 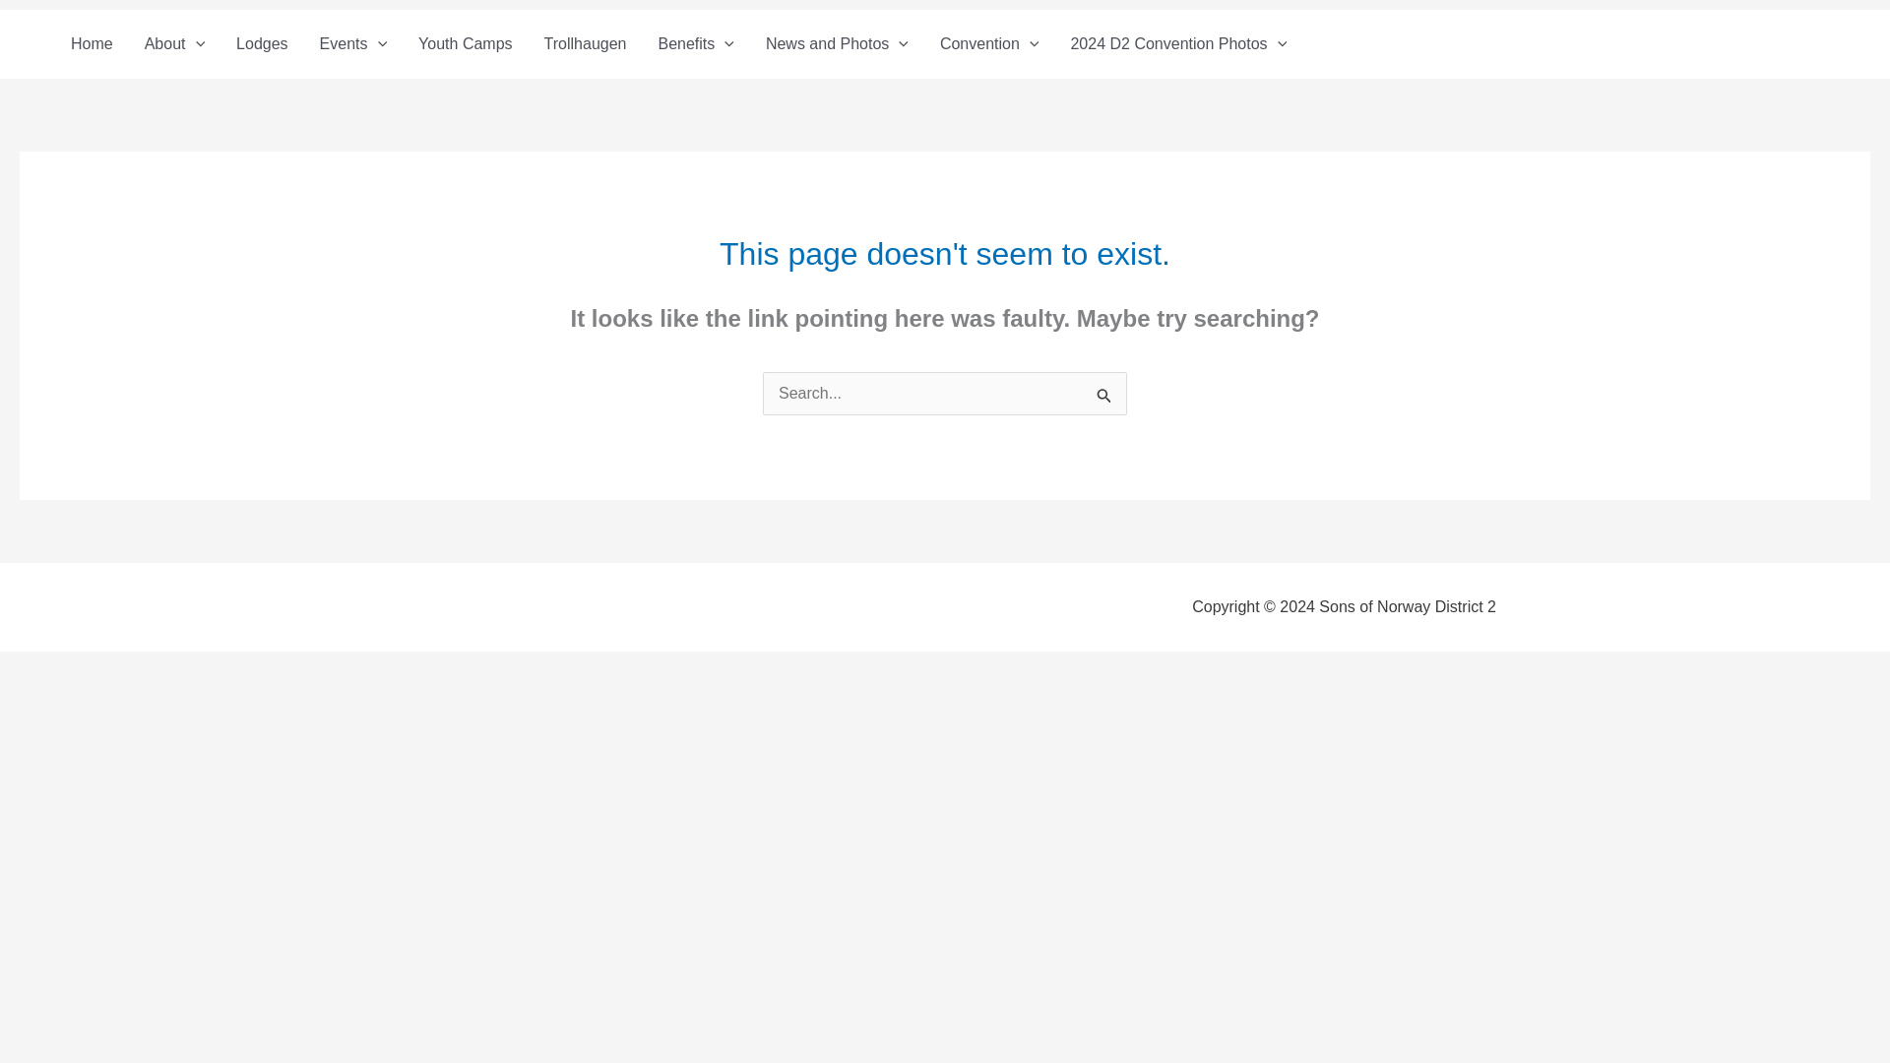 I want to click on Lodges, so click(x=262, y=43).